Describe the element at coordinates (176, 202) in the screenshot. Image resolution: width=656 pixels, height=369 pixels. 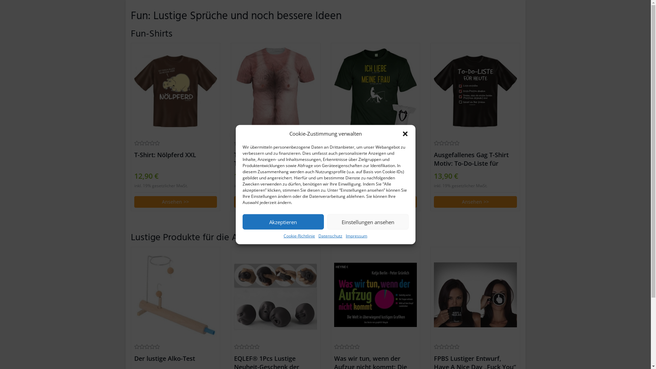
I see `Ansehen >>` at that location.